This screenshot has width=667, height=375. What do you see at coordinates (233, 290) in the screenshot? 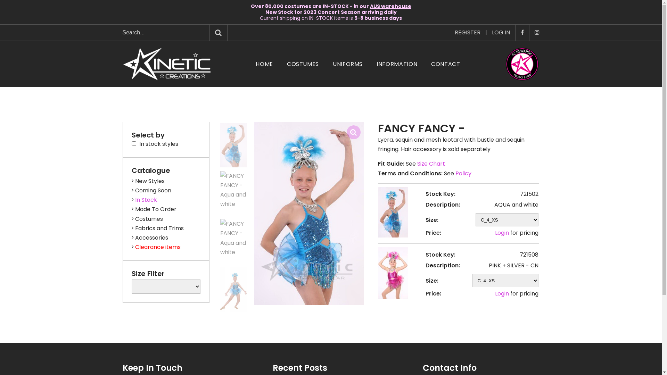
I see `721502` at bounding box center [233, 290].